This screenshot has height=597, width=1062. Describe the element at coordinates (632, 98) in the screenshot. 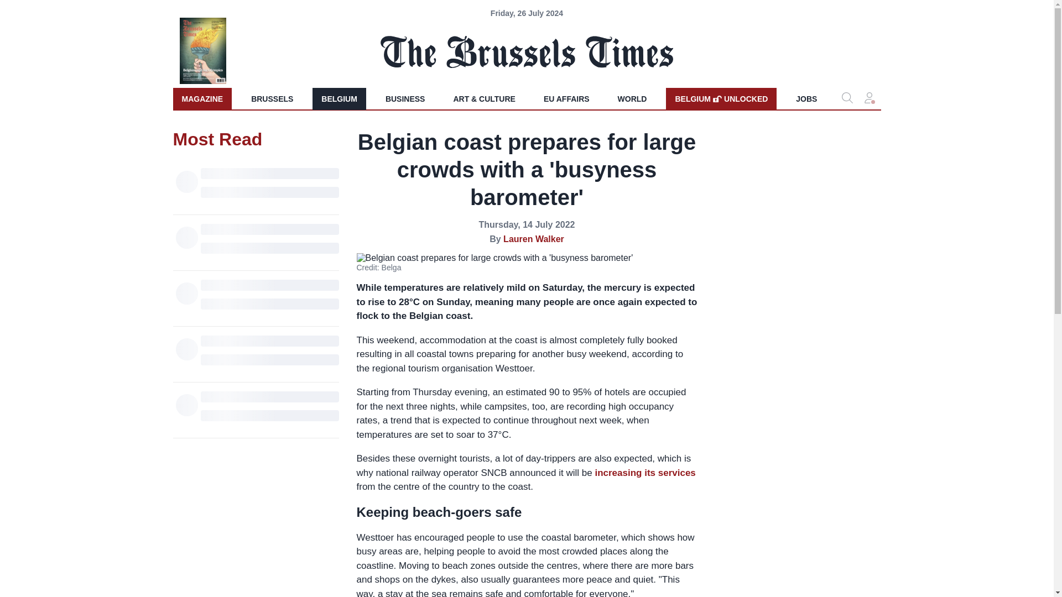

I see `WORLD` at that location.